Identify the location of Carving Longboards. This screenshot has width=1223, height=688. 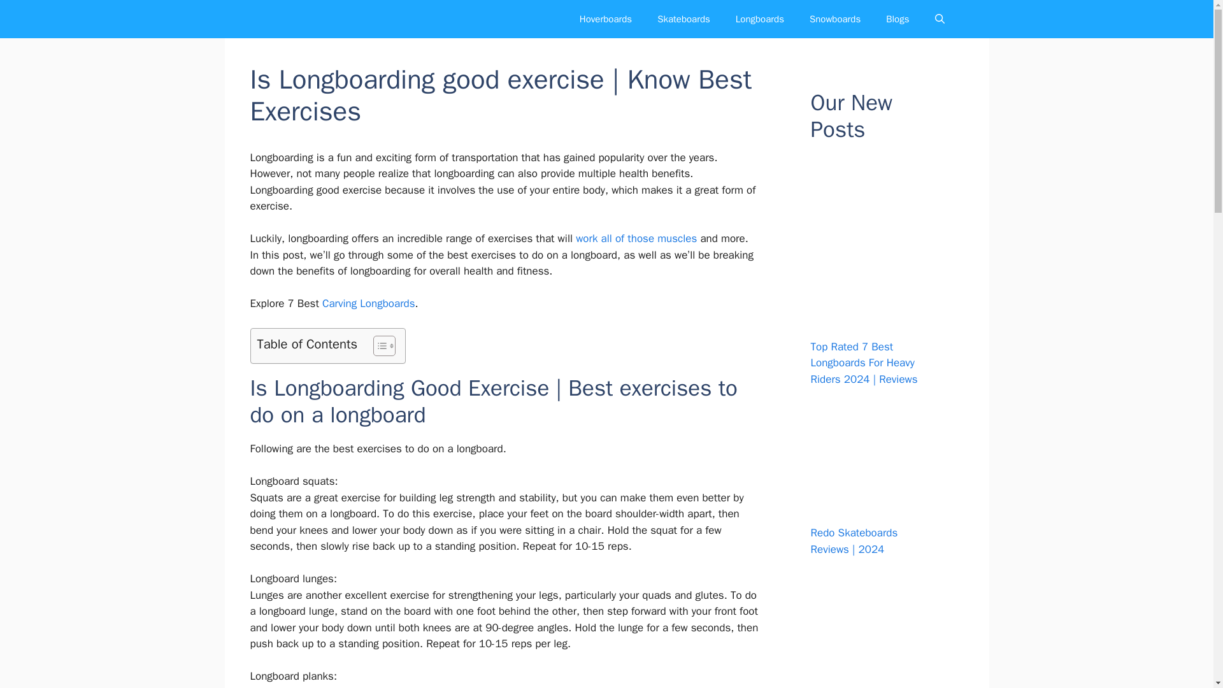
(369, 303).